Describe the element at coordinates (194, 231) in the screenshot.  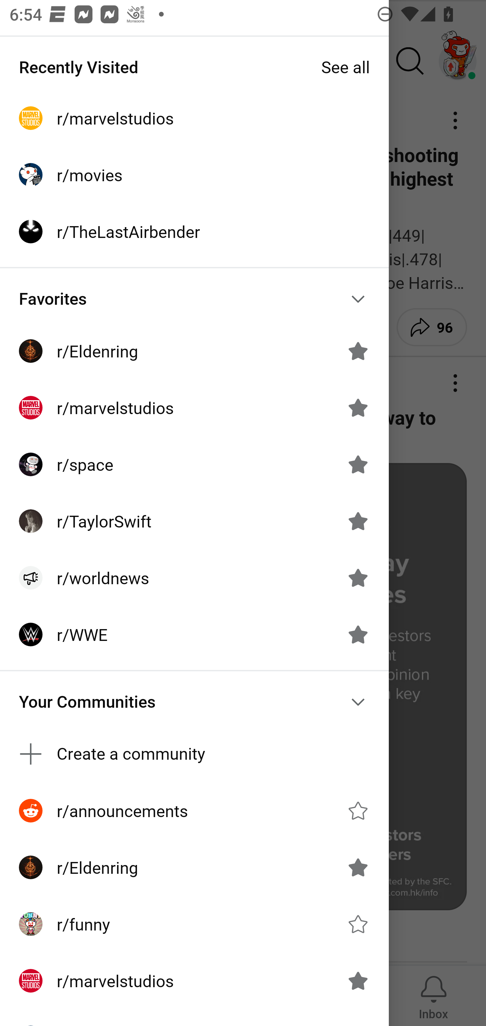
I see `r/TheLastAirbender` at that location.